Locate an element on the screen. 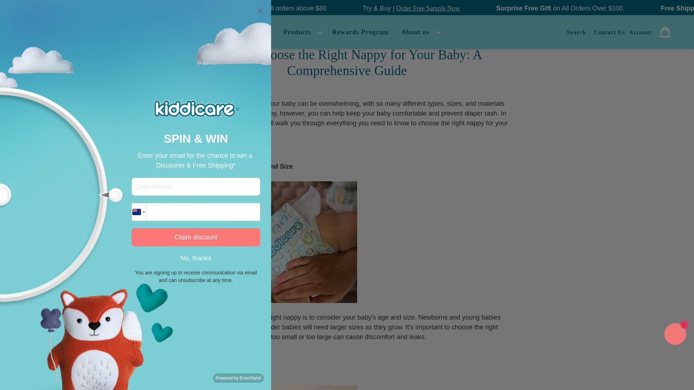 The width and height of the screenshot is (694, 390). About us is located at coordinates (419, 32).